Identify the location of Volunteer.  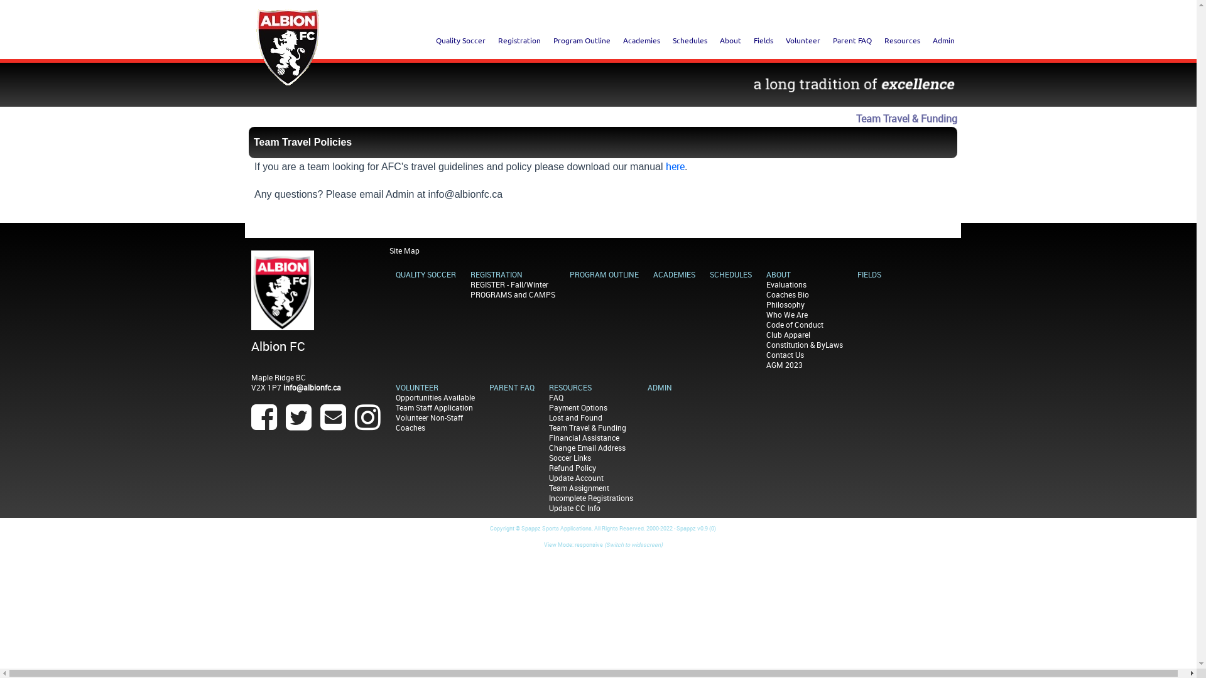
(803, 40).